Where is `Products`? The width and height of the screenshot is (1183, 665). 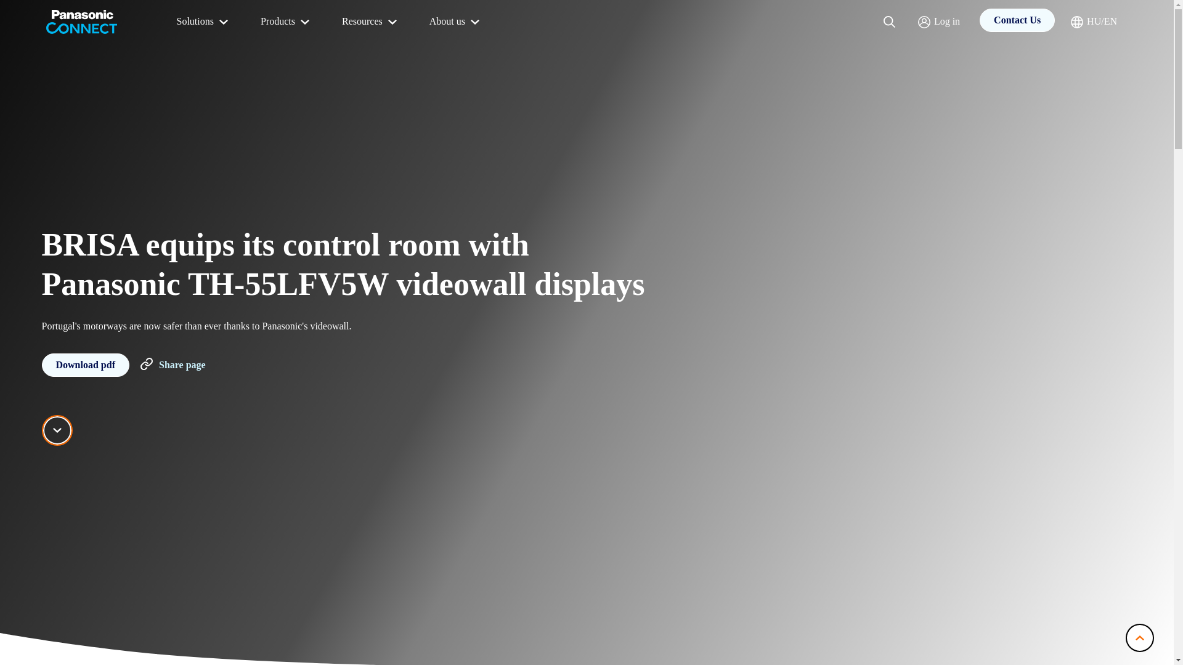
Products is located at coordinates (286, 22).